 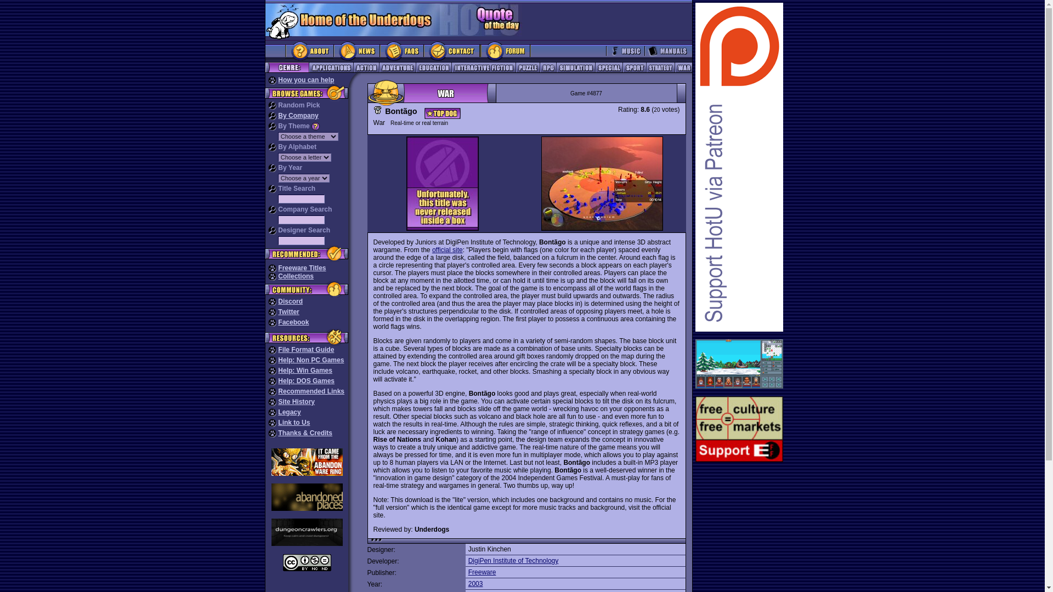 What do you see at coordinates (293, 322) in the screenshot?
I see `Facebook` at bounding box center [293, 322].